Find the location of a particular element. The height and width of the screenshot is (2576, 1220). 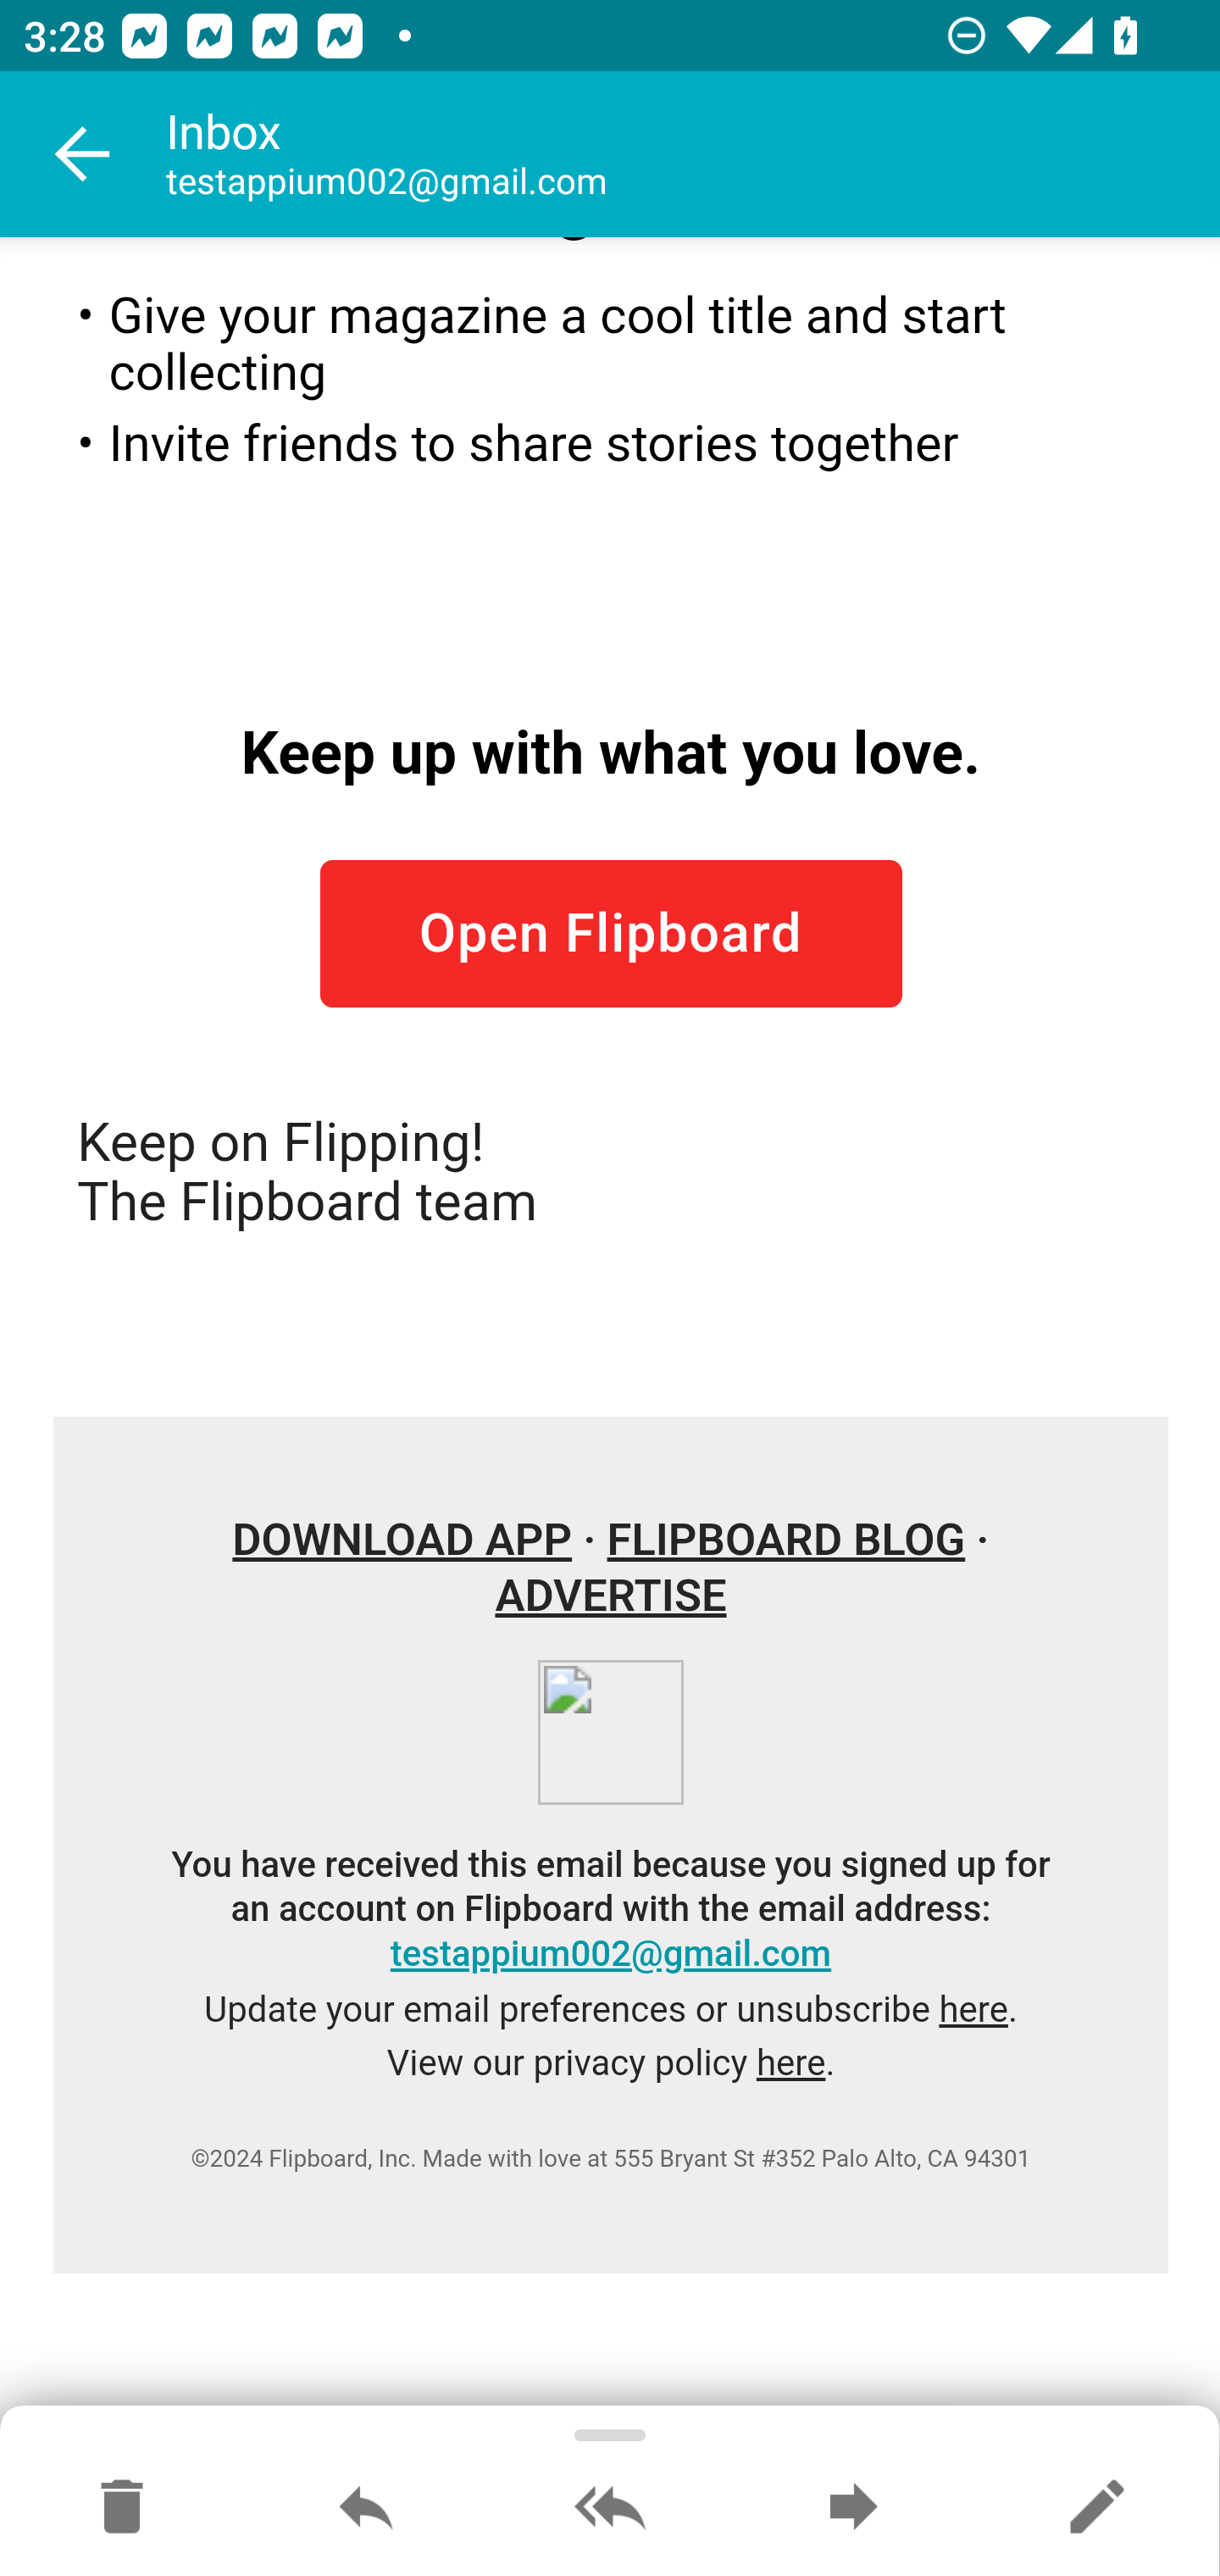

here is located at coordinates (972, 2012).